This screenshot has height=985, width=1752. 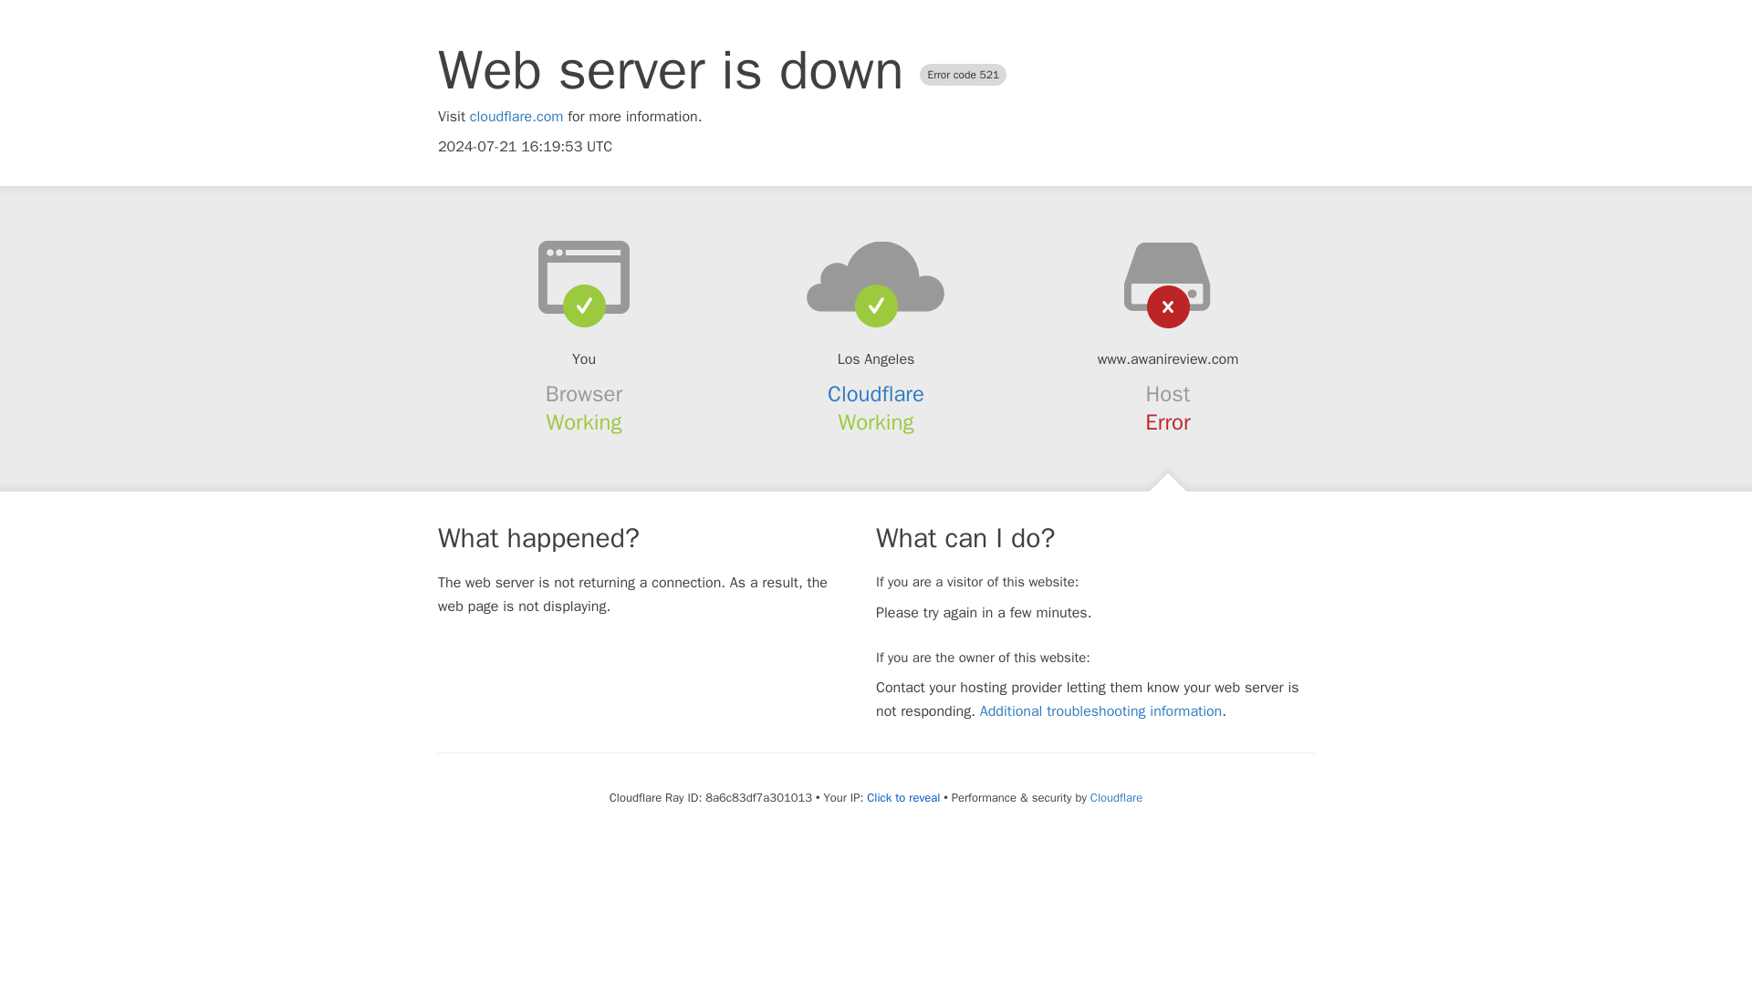 What do you see at coordinates (876, 394) in the screenshot?
I see `Cloudflare` at bounding box center [876, 394].